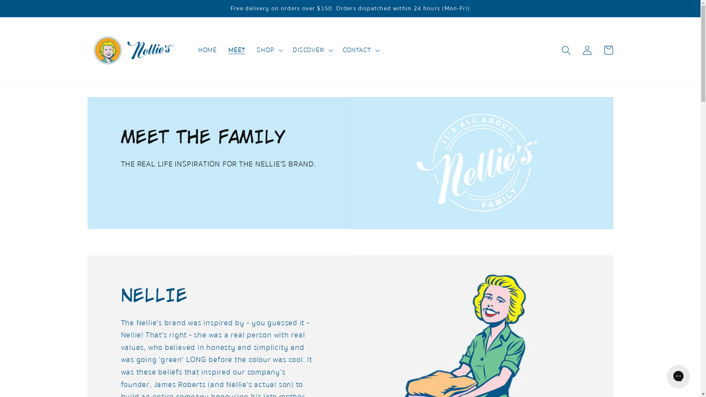 The height and width of the screenshot is (397, 706). I want to click on HOME, so click(207, 50).